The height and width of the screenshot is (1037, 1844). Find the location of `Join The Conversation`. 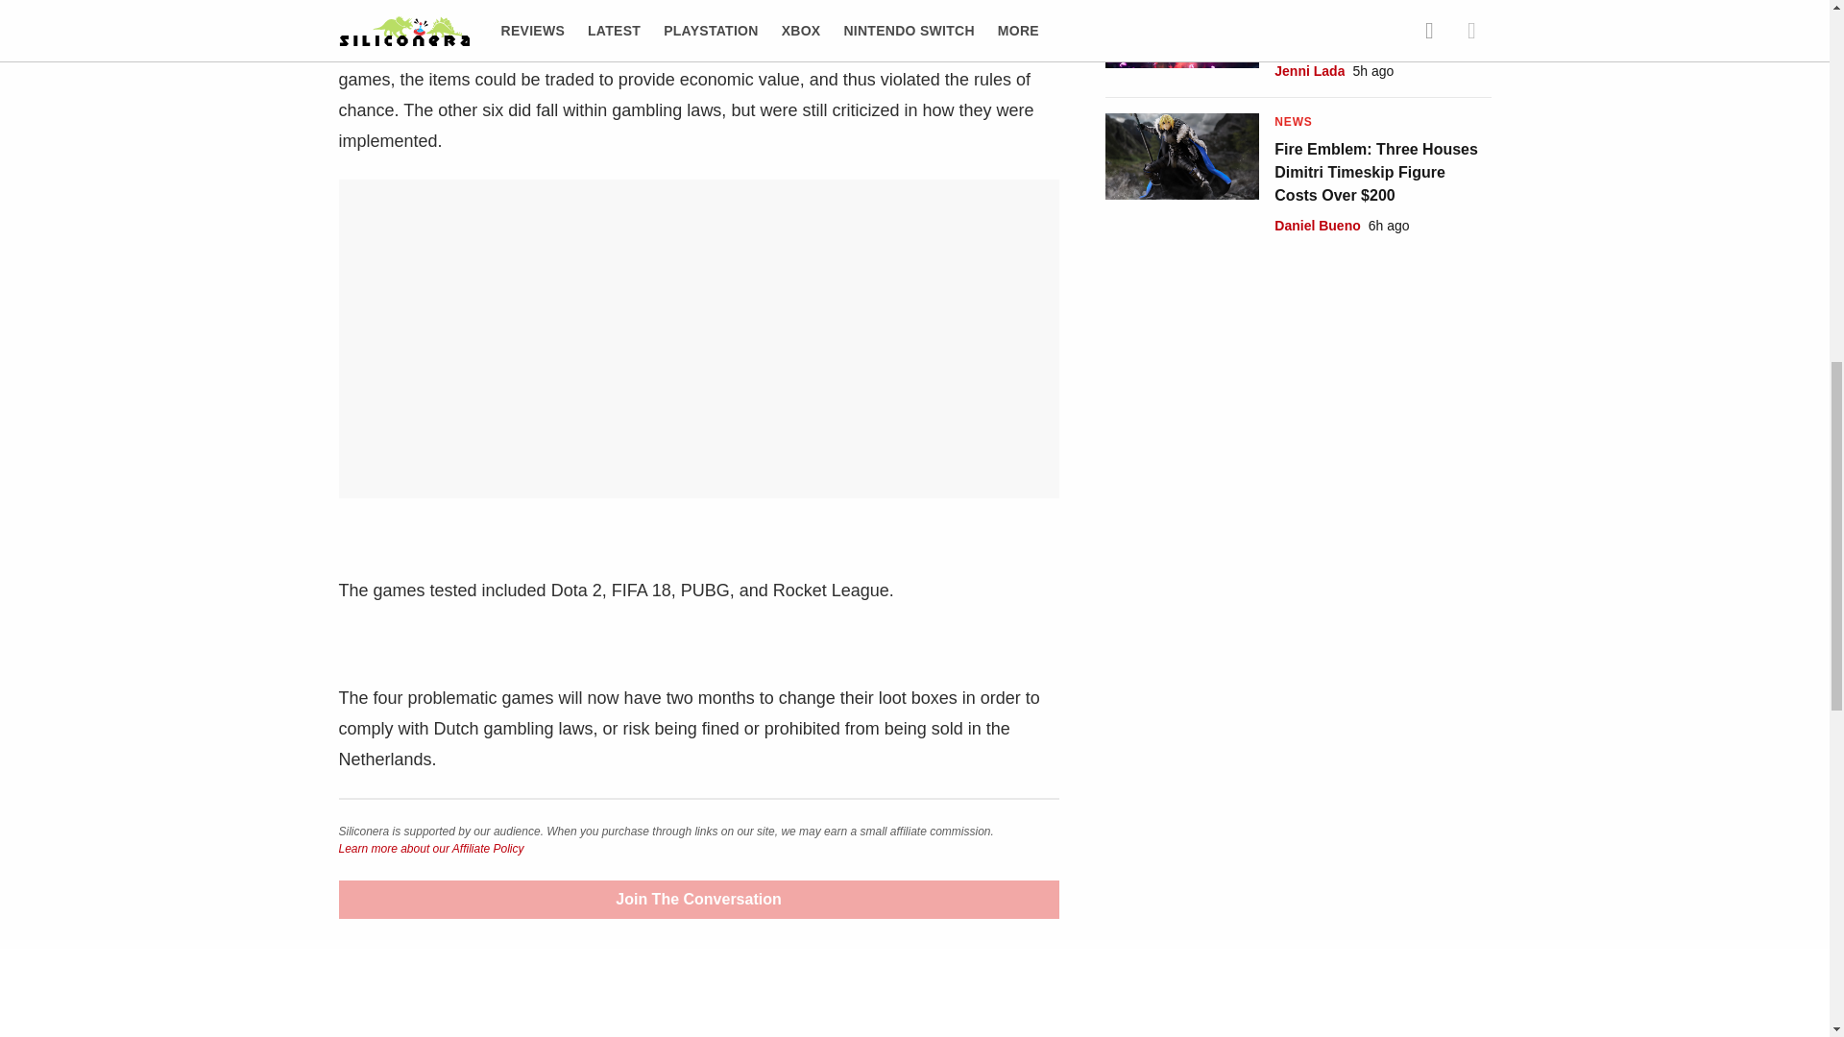

Join The Conversation is located at coordinates (697, 899).